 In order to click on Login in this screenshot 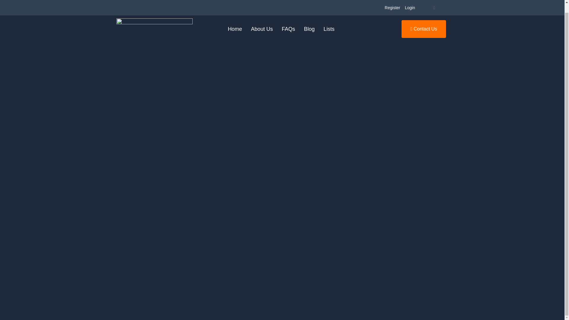, I will do `click(410, 8)`.